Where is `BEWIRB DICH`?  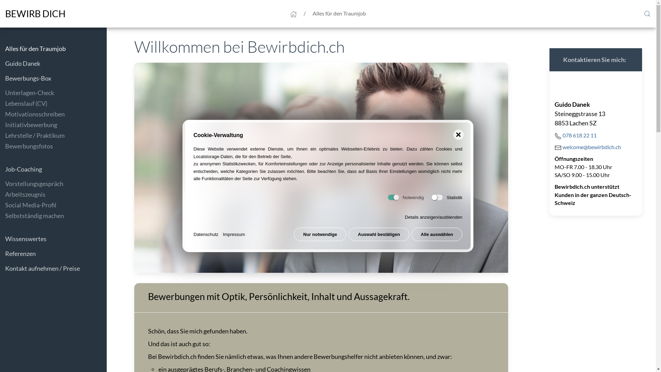 BEWIRB DICH is located at coordinates (35, 14).